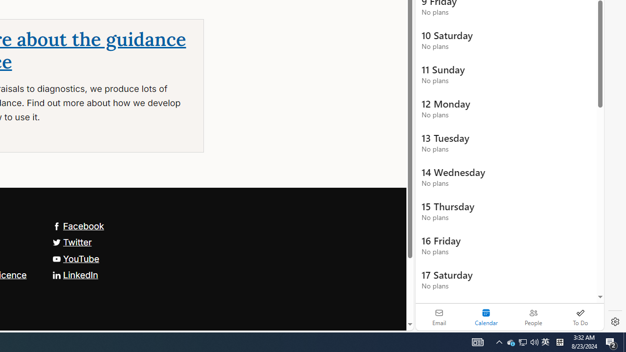 Image resolution: width=626 pixels, height=352 pixels. I want to click on Twitter, so click(72, 242).